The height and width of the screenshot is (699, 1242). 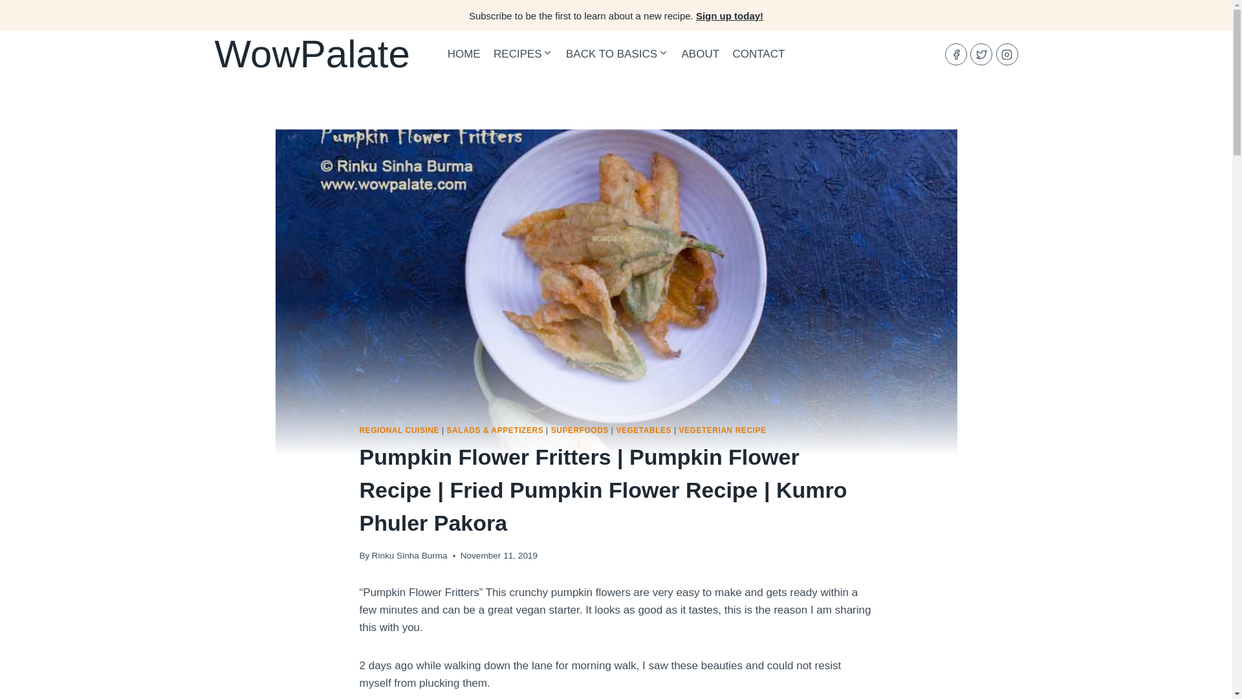 I want to click on VEGETERIAN RECIPE, so click(x=723, y=430).